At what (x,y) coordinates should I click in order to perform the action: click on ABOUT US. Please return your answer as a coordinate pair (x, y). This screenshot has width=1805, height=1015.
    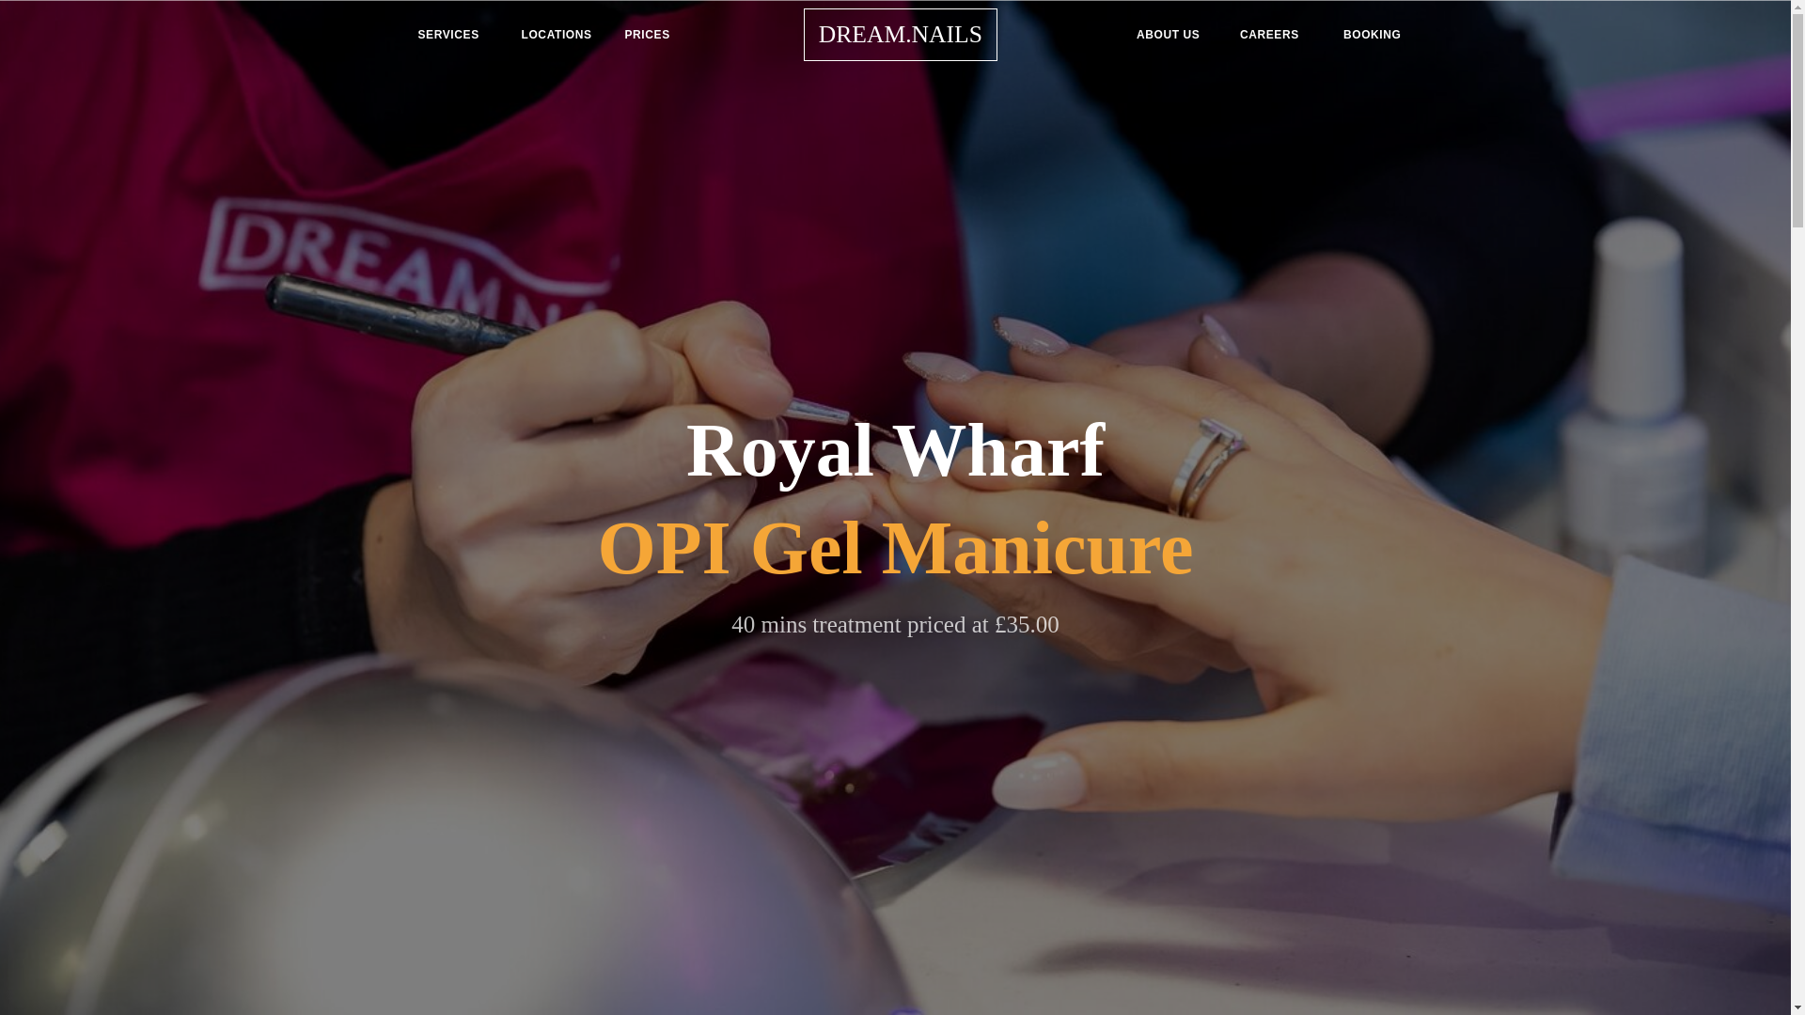
    Looking at the image, I should click on (1173, 35).